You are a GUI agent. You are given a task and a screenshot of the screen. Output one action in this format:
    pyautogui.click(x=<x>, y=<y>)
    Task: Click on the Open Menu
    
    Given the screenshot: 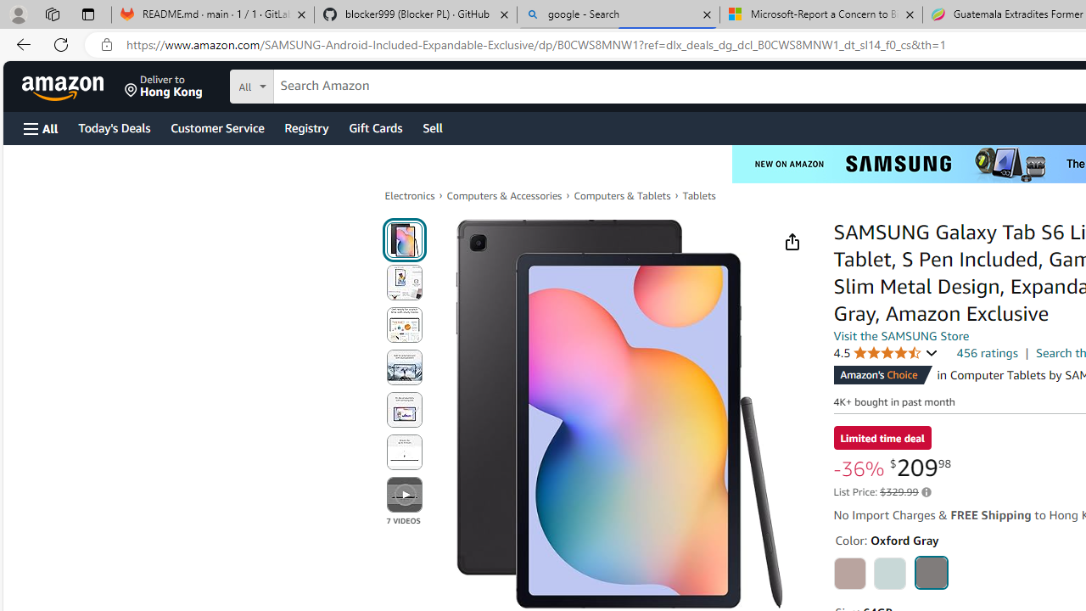 What is the action you would take?
    pyautogui.click(x=41, y=128)
    